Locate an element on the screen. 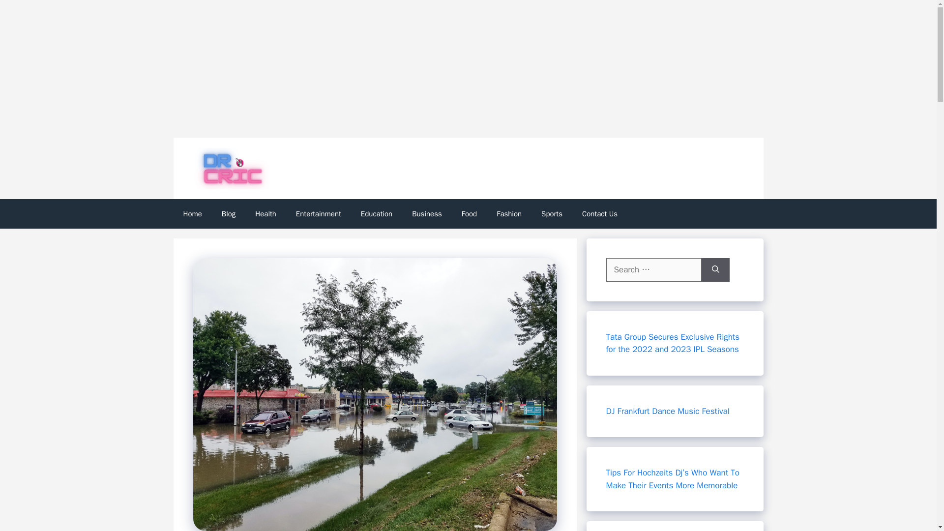 The width and height of the screenshot is (944, 531). Education is located at coordinates (377, 214).